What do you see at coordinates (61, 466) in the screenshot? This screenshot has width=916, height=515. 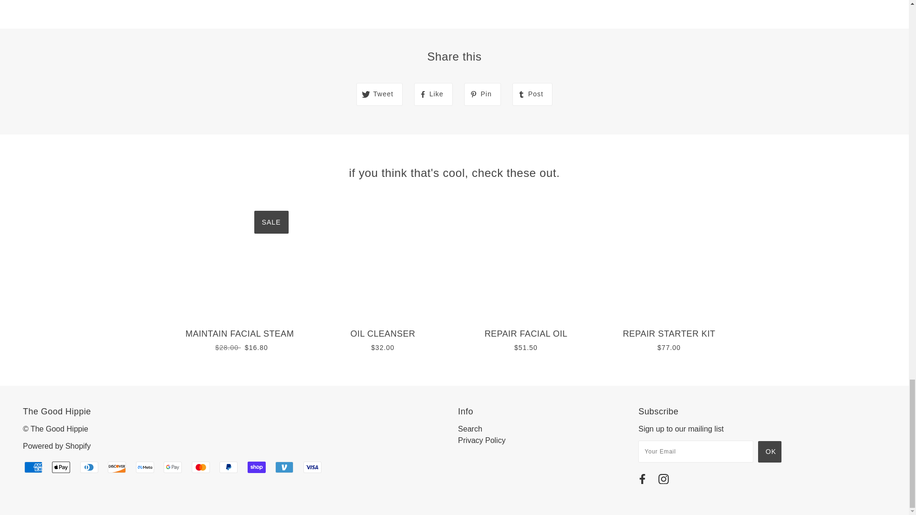 I see `Apple Pay` at bounding box center [61, 466].